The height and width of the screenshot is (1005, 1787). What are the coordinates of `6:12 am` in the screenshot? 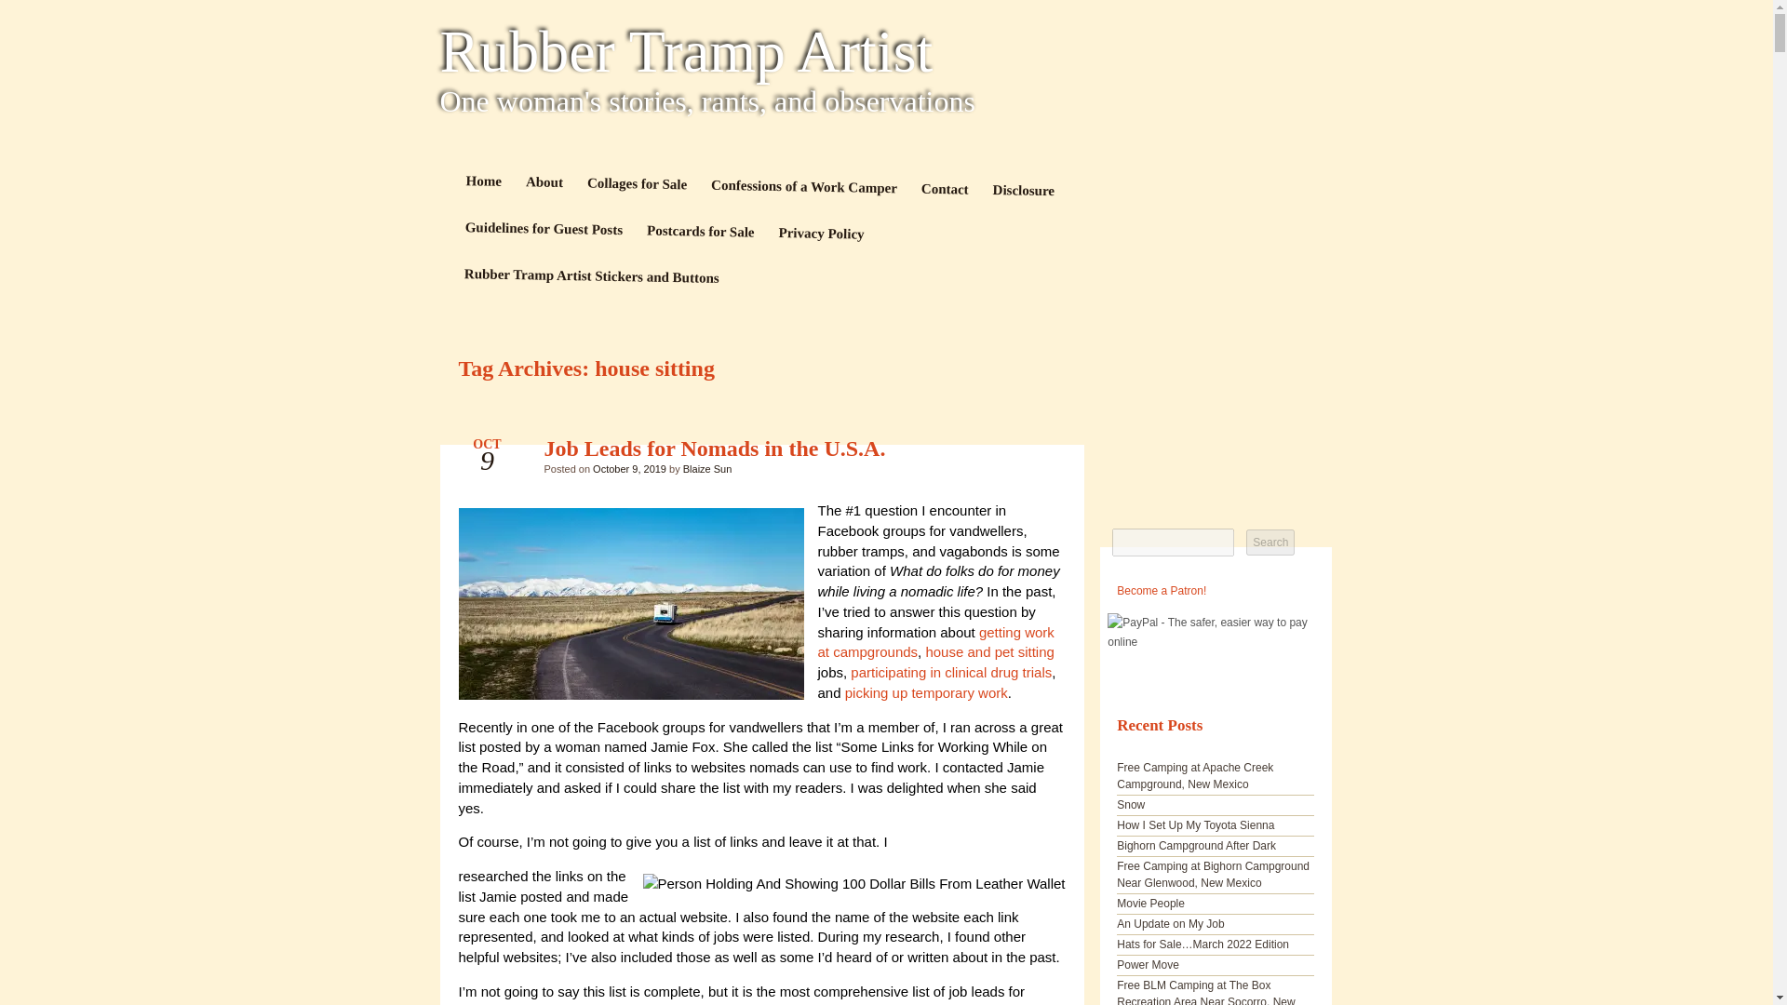 It's located at (629, 468).